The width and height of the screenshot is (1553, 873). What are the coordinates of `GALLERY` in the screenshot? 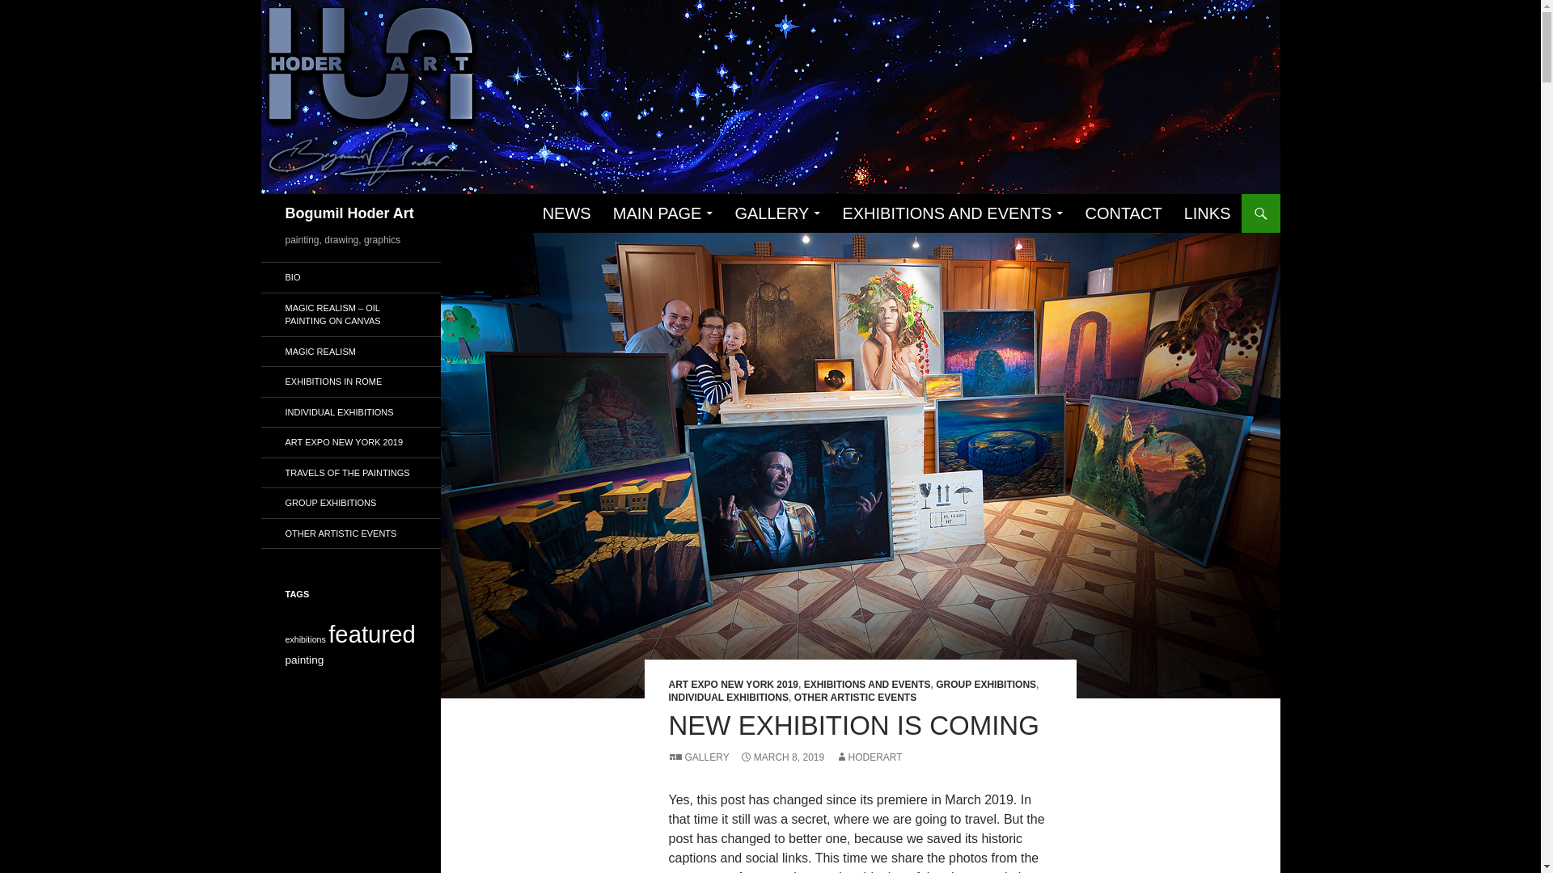 It's located at (776, 213).